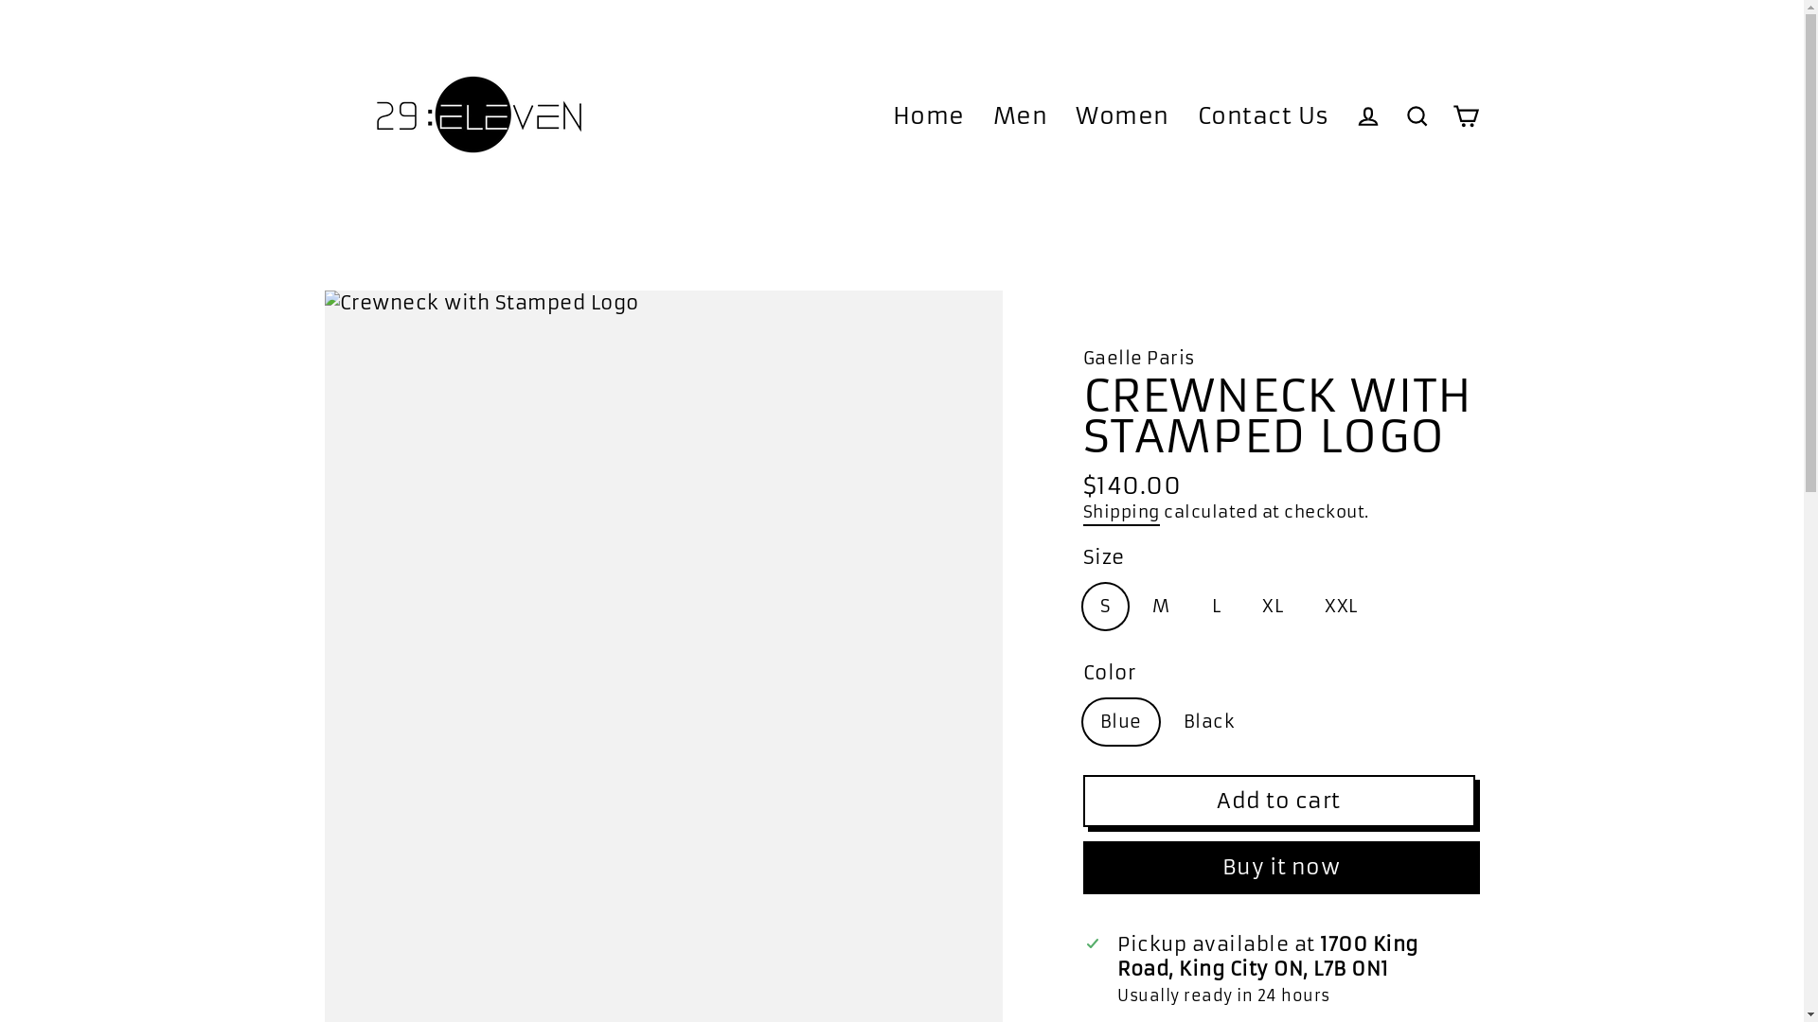 Image resolution: width=1818 pixels, height=1022 pixels. Describe the element at coordinates (1021, 117) in the screenshot. I see `Men` at that location.